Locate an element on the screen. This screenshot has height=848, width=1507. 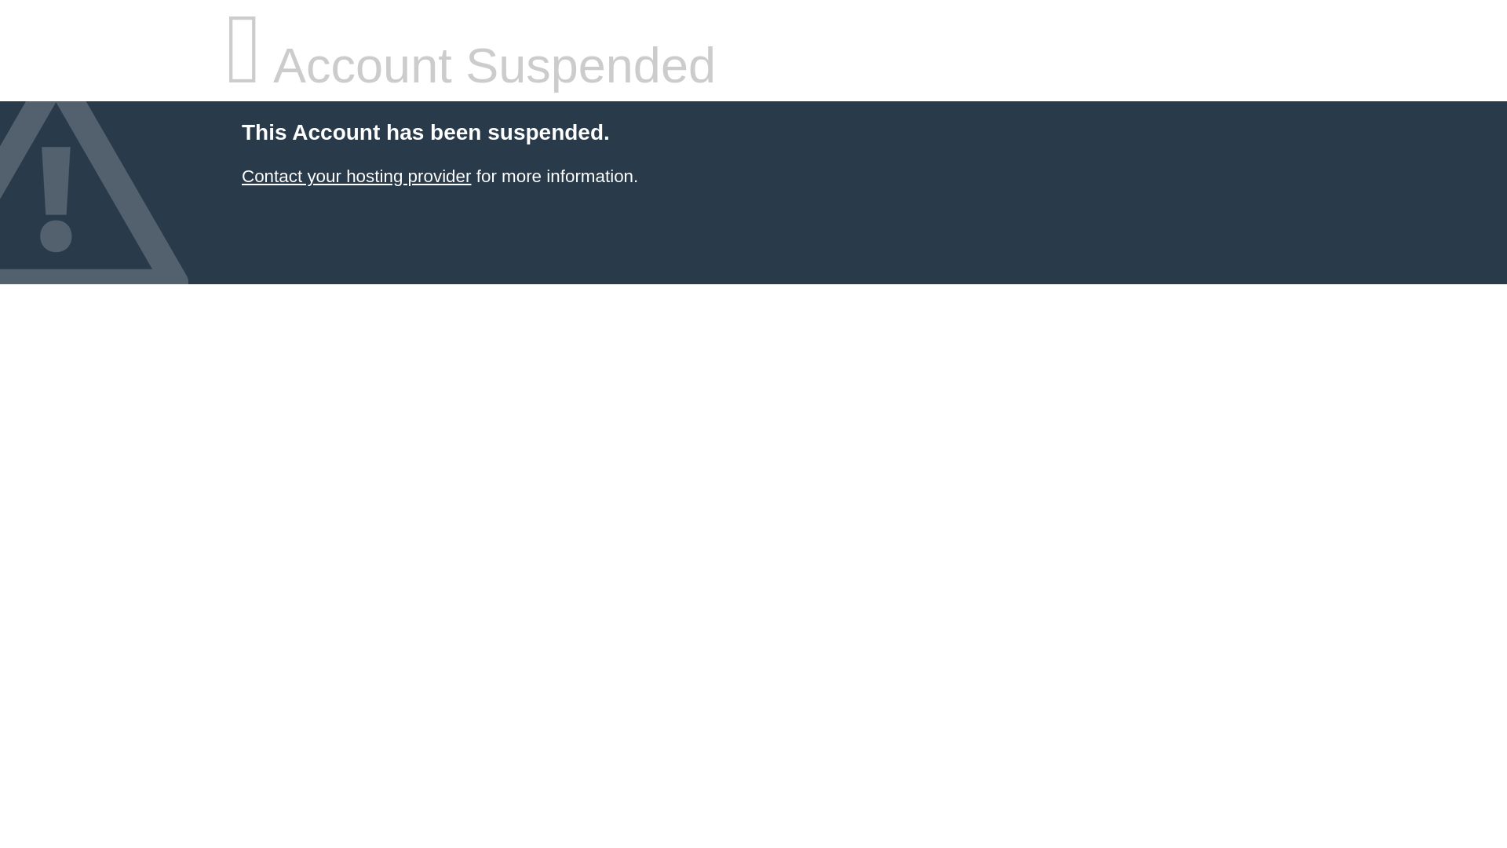
Contact your hosting provider is located at coordinates (356, 176).